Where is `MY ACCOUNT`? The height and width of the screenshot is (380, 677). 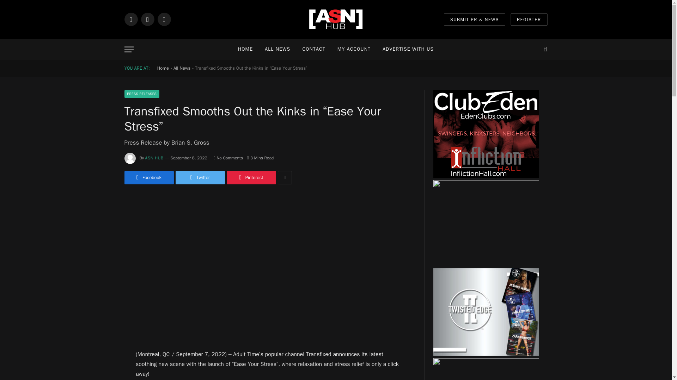
MY ACCOUNT is located at coordinates (354, 49).